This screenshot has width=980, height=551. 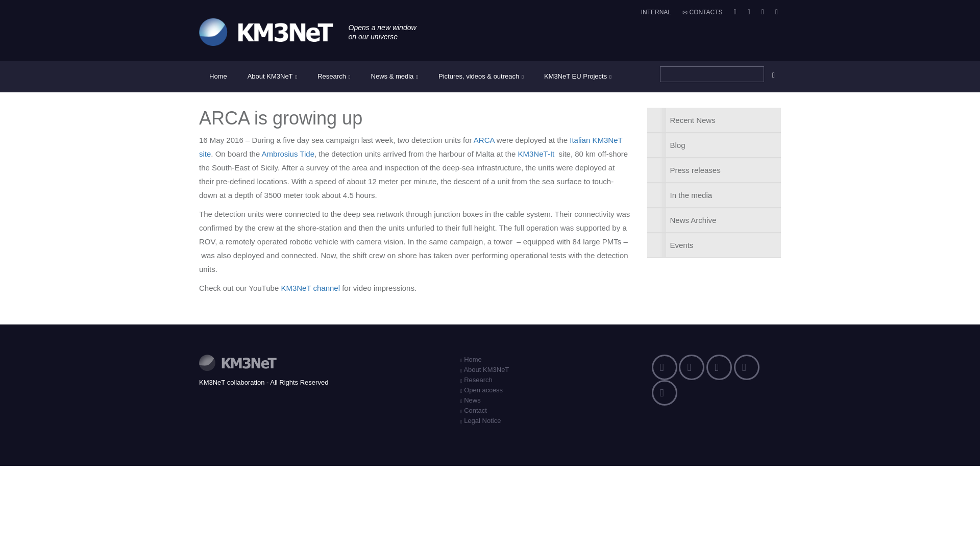 What do you see at coordinates (217, 77) in the screenshot?
I see `Home` at bounding box center [217, 77].